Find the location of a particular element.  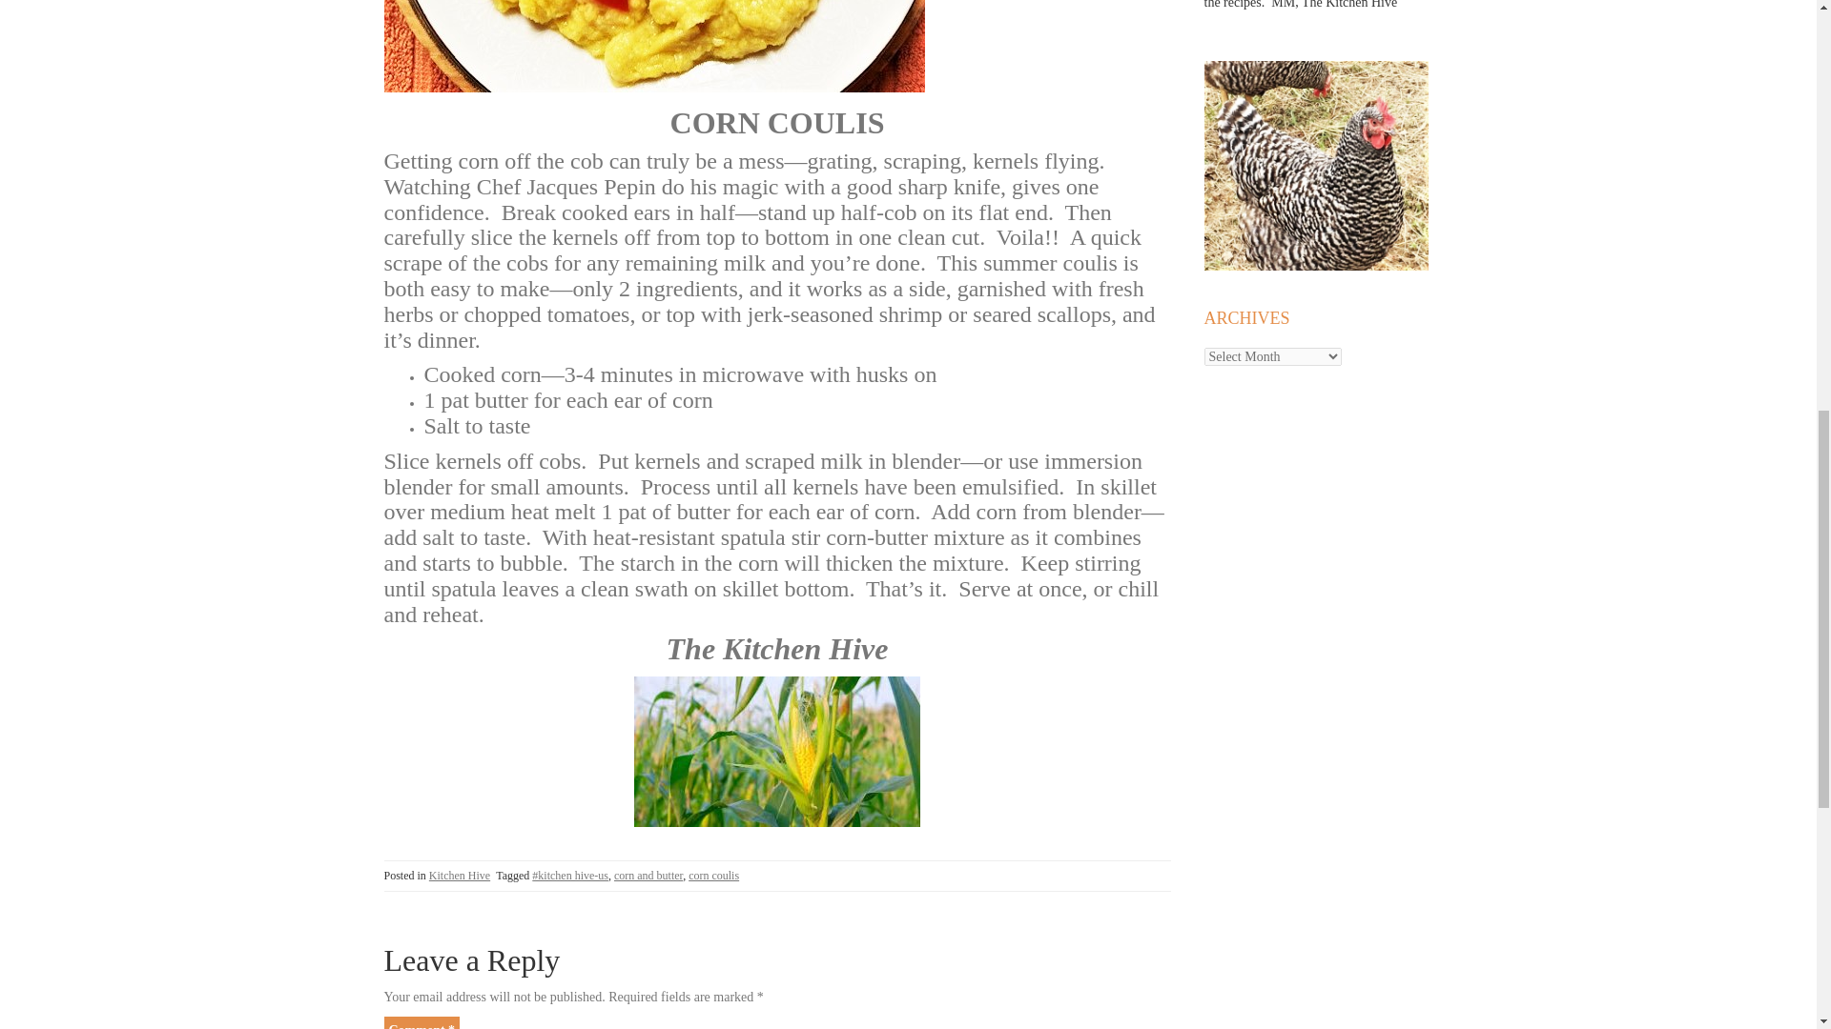

corn and butter is located at coordinates (648, 875).